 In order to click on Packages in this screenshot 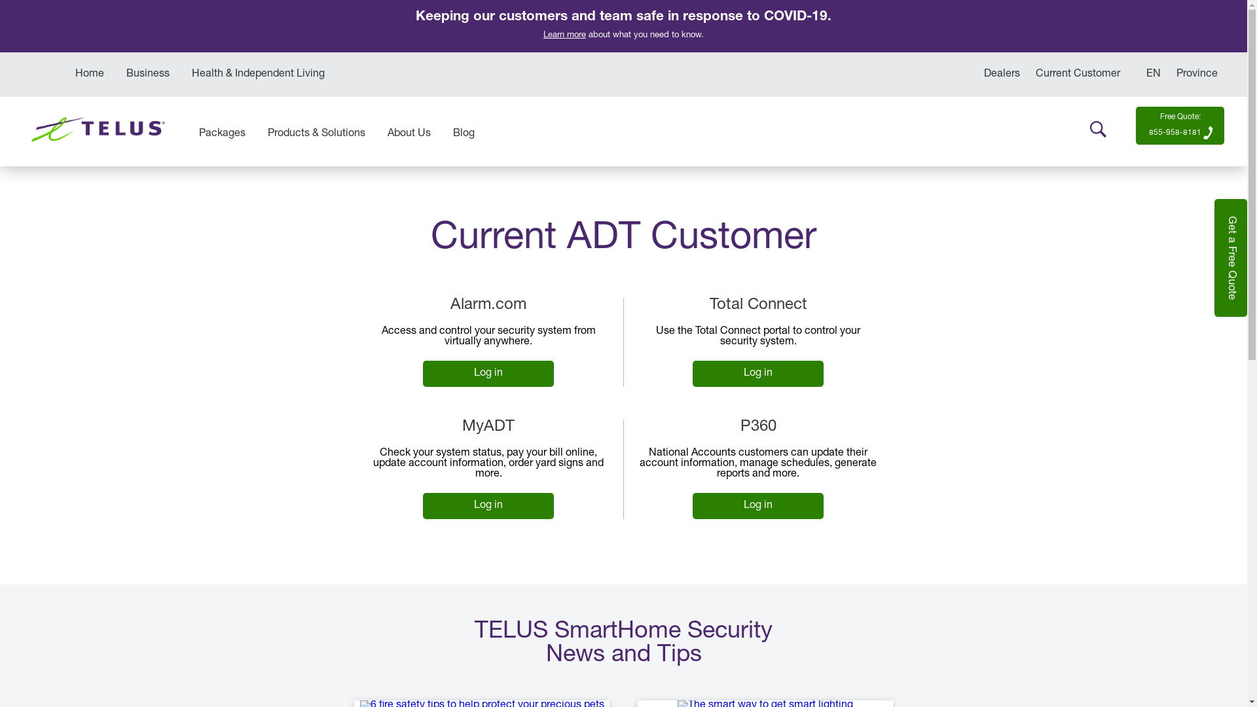, I will do `click(223, 134)`.